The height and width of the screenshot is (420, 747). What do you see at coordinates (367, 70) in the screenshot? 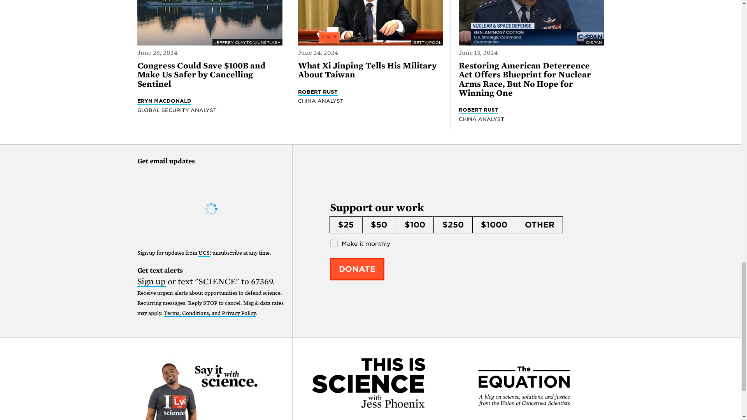
I see `What Xi Jinping Tells His Military About Taiwan` at bounding box center [367, 70].